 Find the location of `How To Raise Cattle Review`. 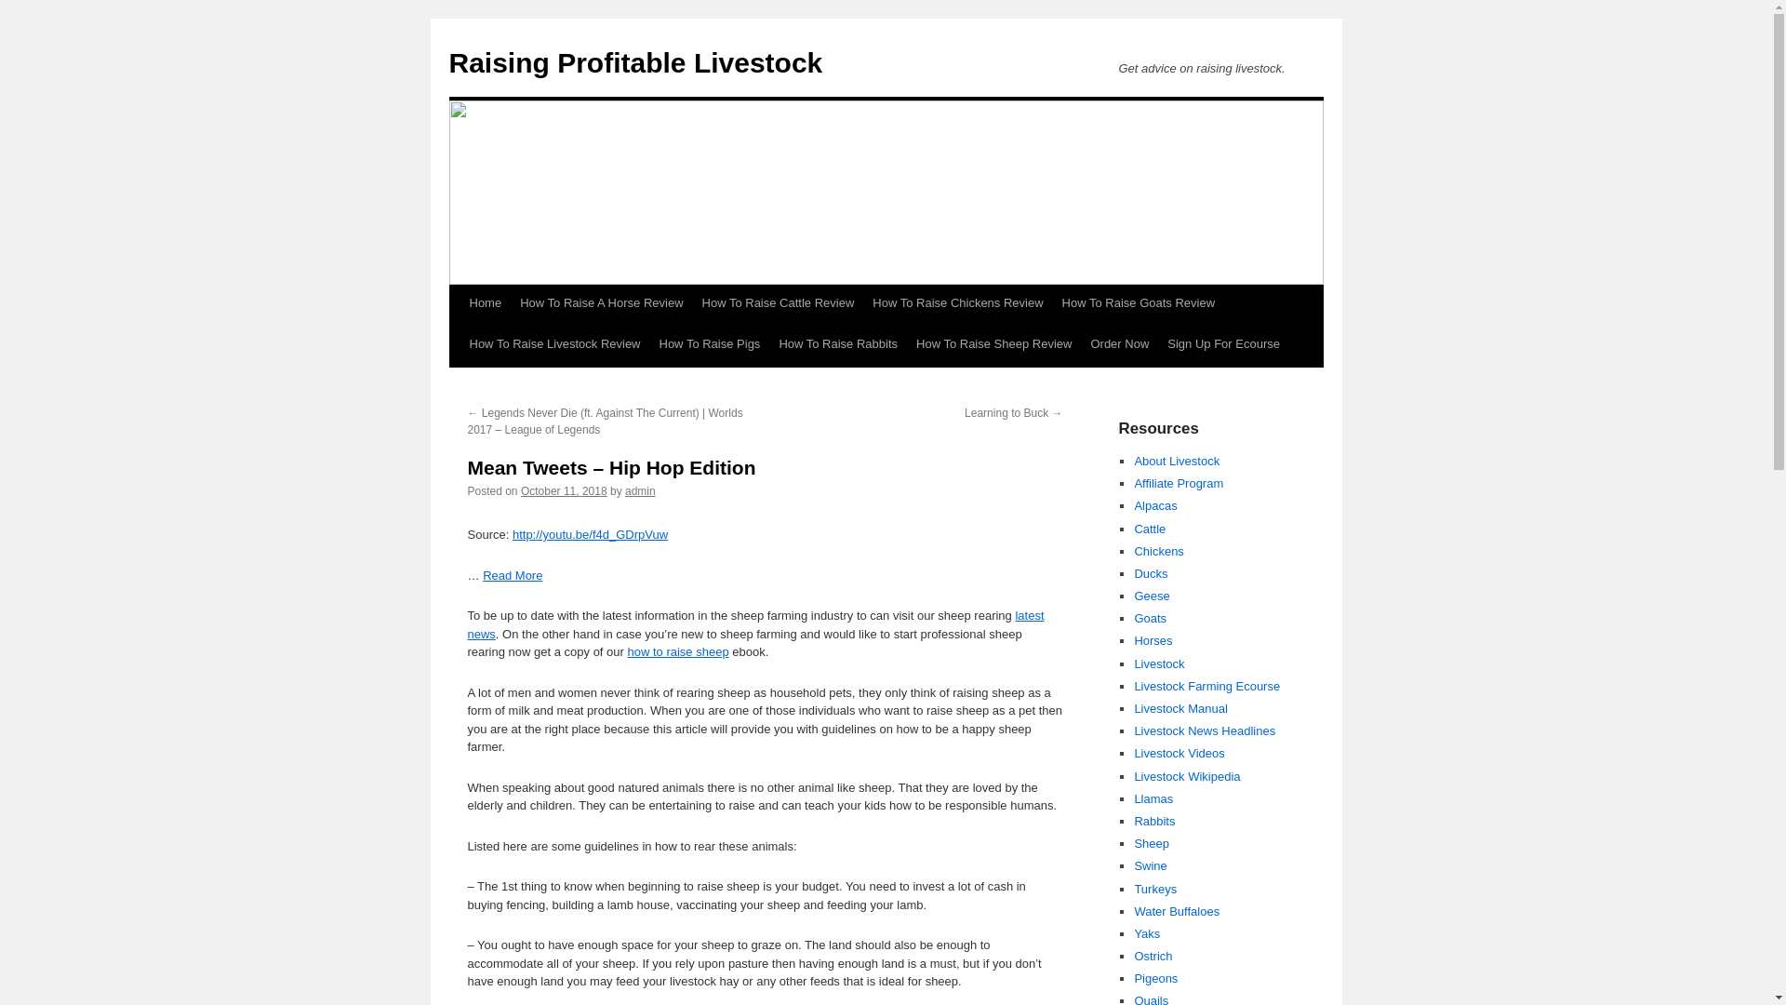

How To Raise Cattle Review is located at coordinates (778, 302).